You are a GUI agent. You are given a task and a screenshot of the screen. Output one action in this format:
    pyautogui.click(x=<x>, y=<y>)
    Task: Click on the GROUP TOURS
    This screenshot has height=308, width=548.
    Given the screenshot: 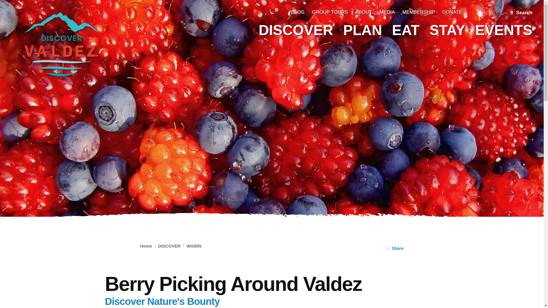 What is the action you would take?
    pyautogui.click(x=330, y=12)
    